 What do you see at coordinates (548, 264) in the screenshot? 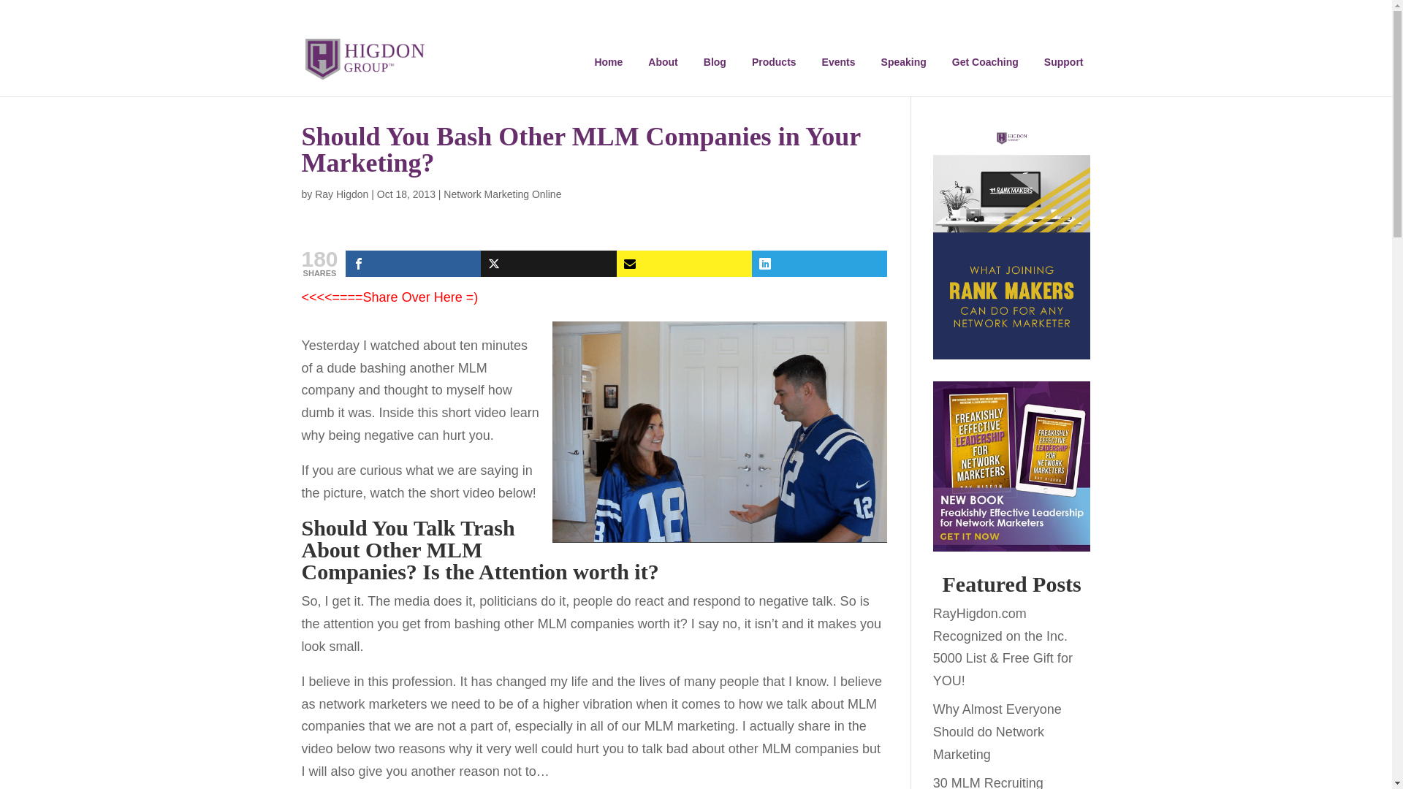
I see `Twitter` at bounding box center [548, 264].